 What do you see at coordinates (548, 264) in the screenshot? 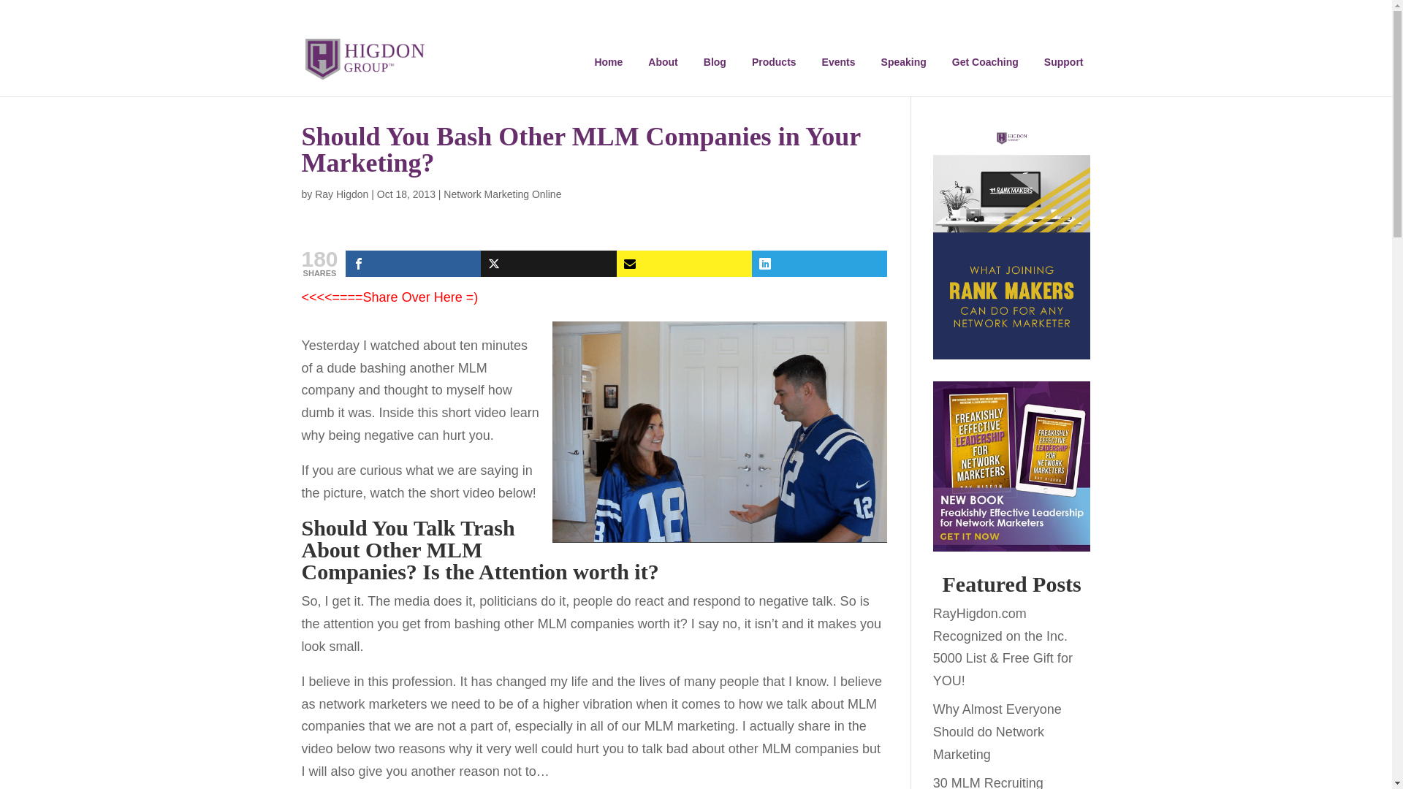
I see `Twitter` at bounding box center [548, 264].